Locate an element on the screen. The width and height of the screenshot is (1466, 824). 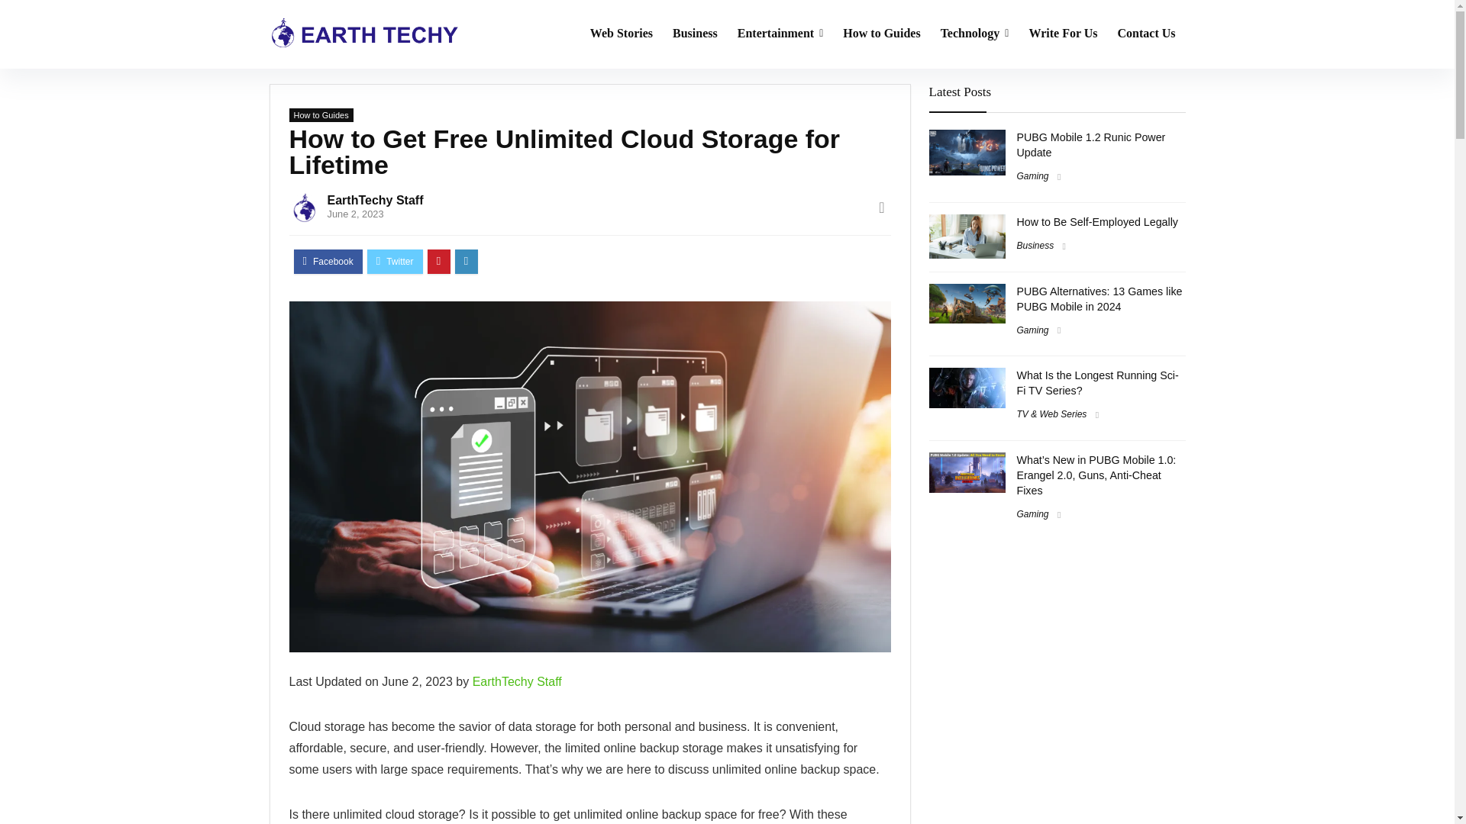
How to Guides is located at coordinates (881, 34).